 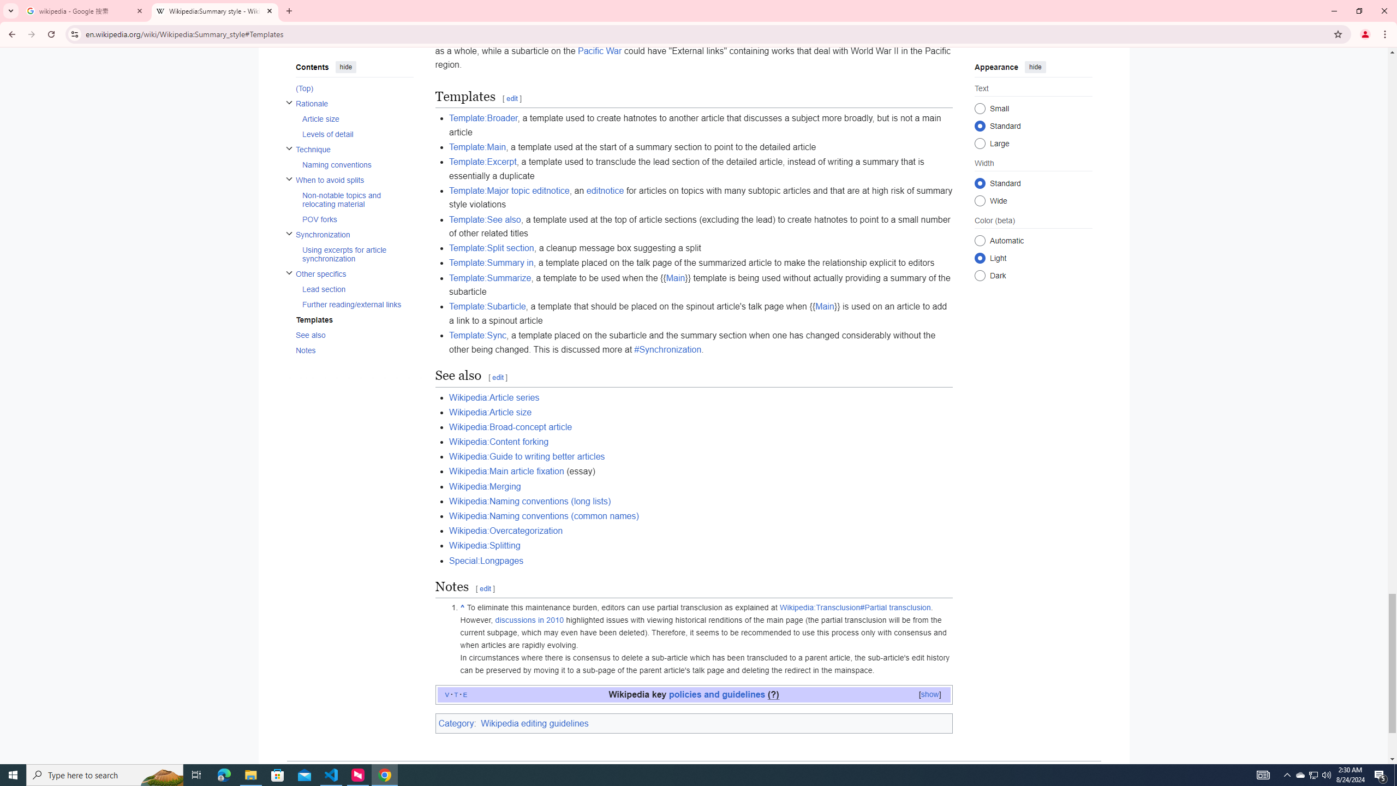 What do you see at coordinates (447, 694) in the screenshot?
I see `v` at bounding box center [447, 694].